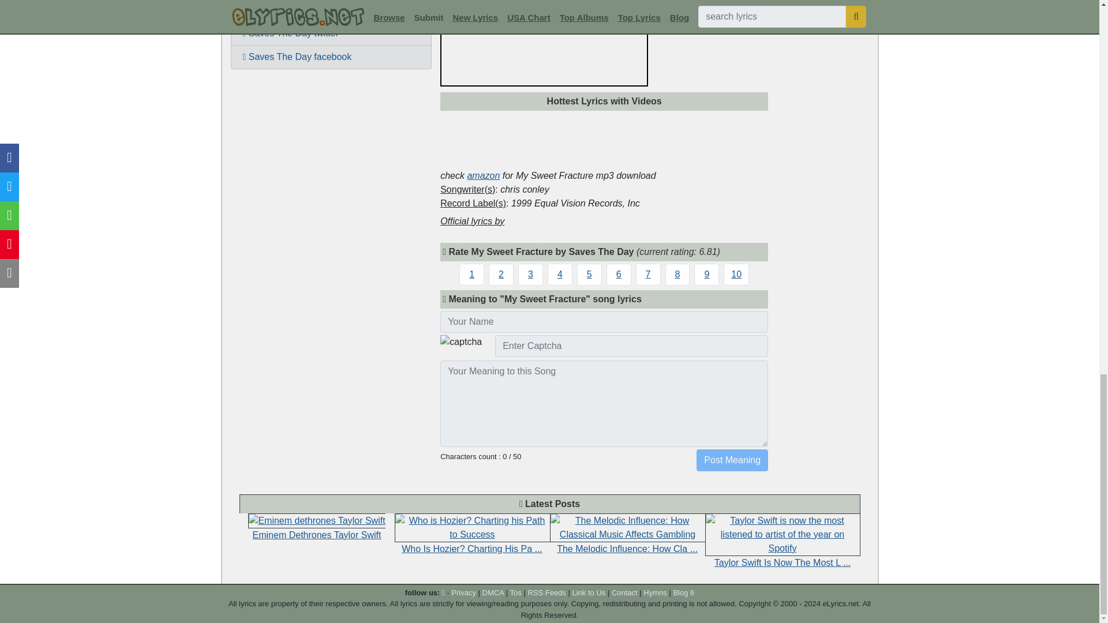 The height and width of the screenshot is (623, 1108). Describe the element at coordinates (560, 273) in the screenshot. I see `4` at that location.